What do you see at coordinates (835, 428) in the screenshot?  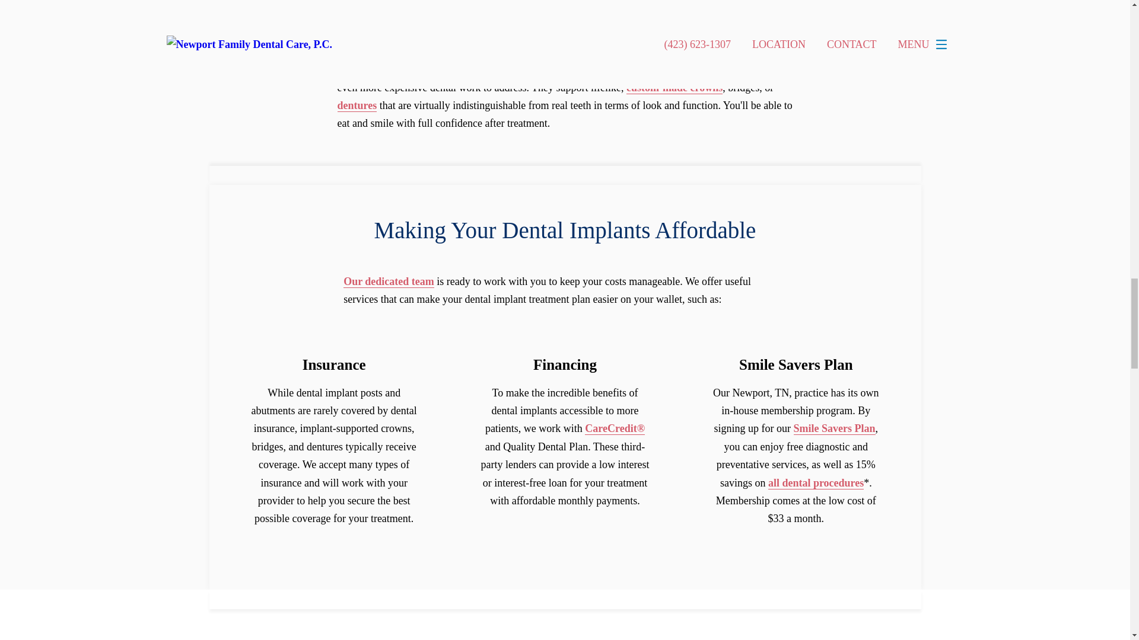 I see `Smile Savers Plan` at bounding box center [835, 428].